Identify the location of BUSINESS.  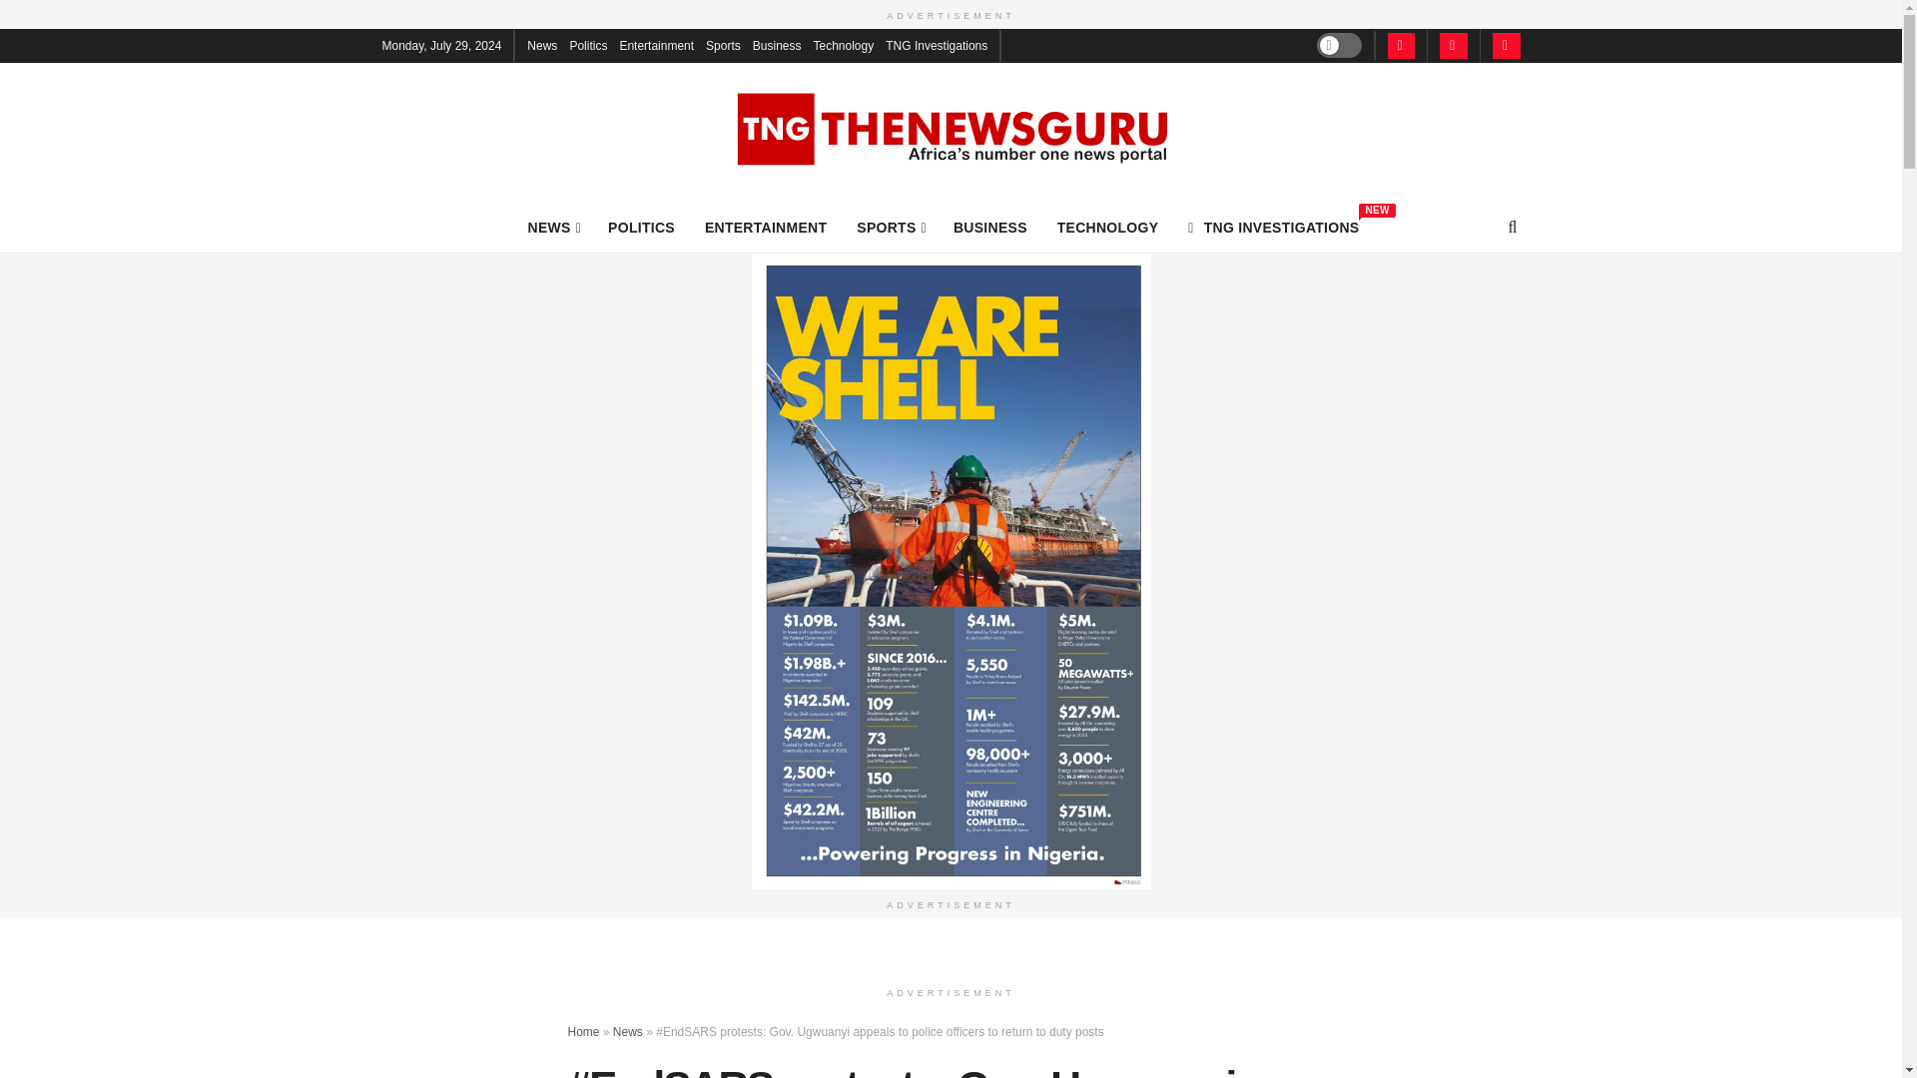
(641, 227).